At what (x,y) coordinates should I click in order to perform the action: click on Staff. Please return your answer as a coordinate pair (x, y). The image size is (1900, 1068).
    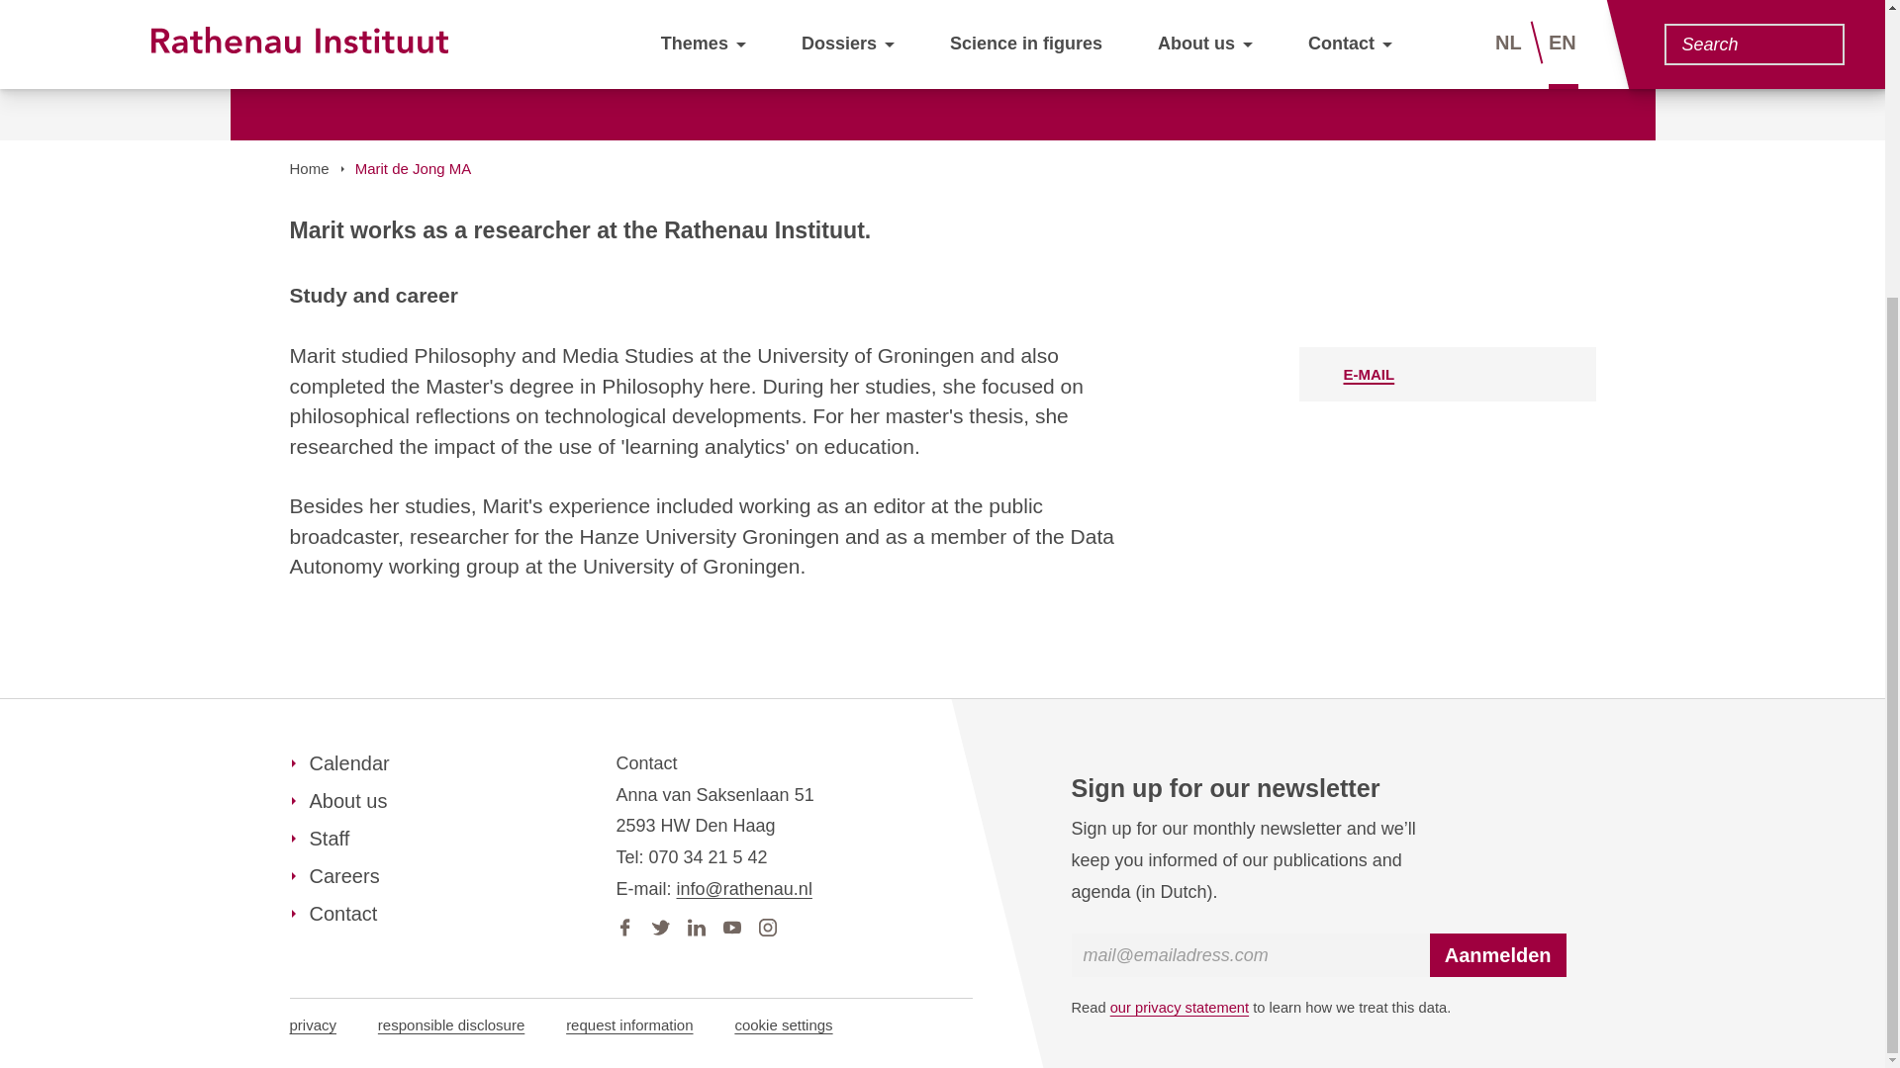
    Looking at the image, I should click on (319, 838).